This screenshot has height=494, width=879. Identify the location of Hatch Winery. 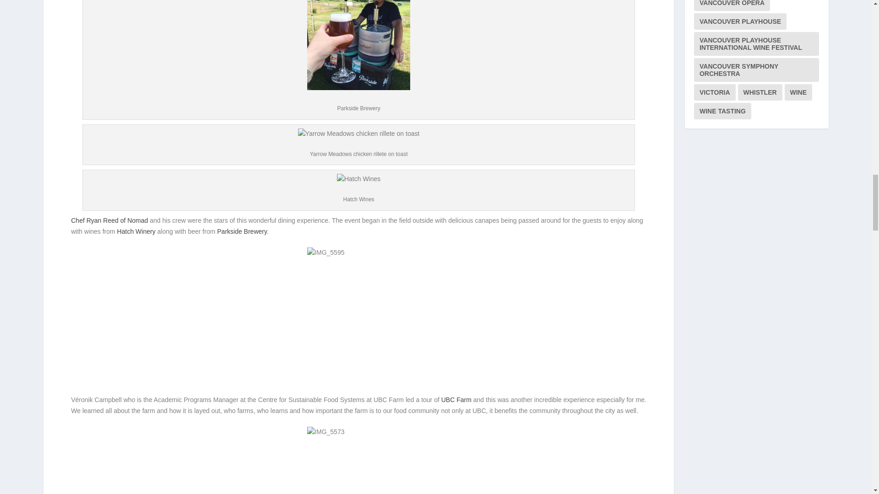
(136, 231).